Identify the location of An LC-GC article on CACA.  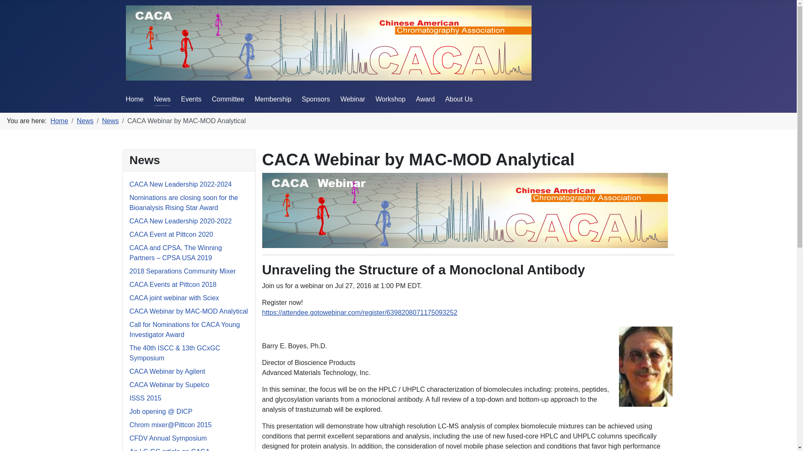
(169, 449).